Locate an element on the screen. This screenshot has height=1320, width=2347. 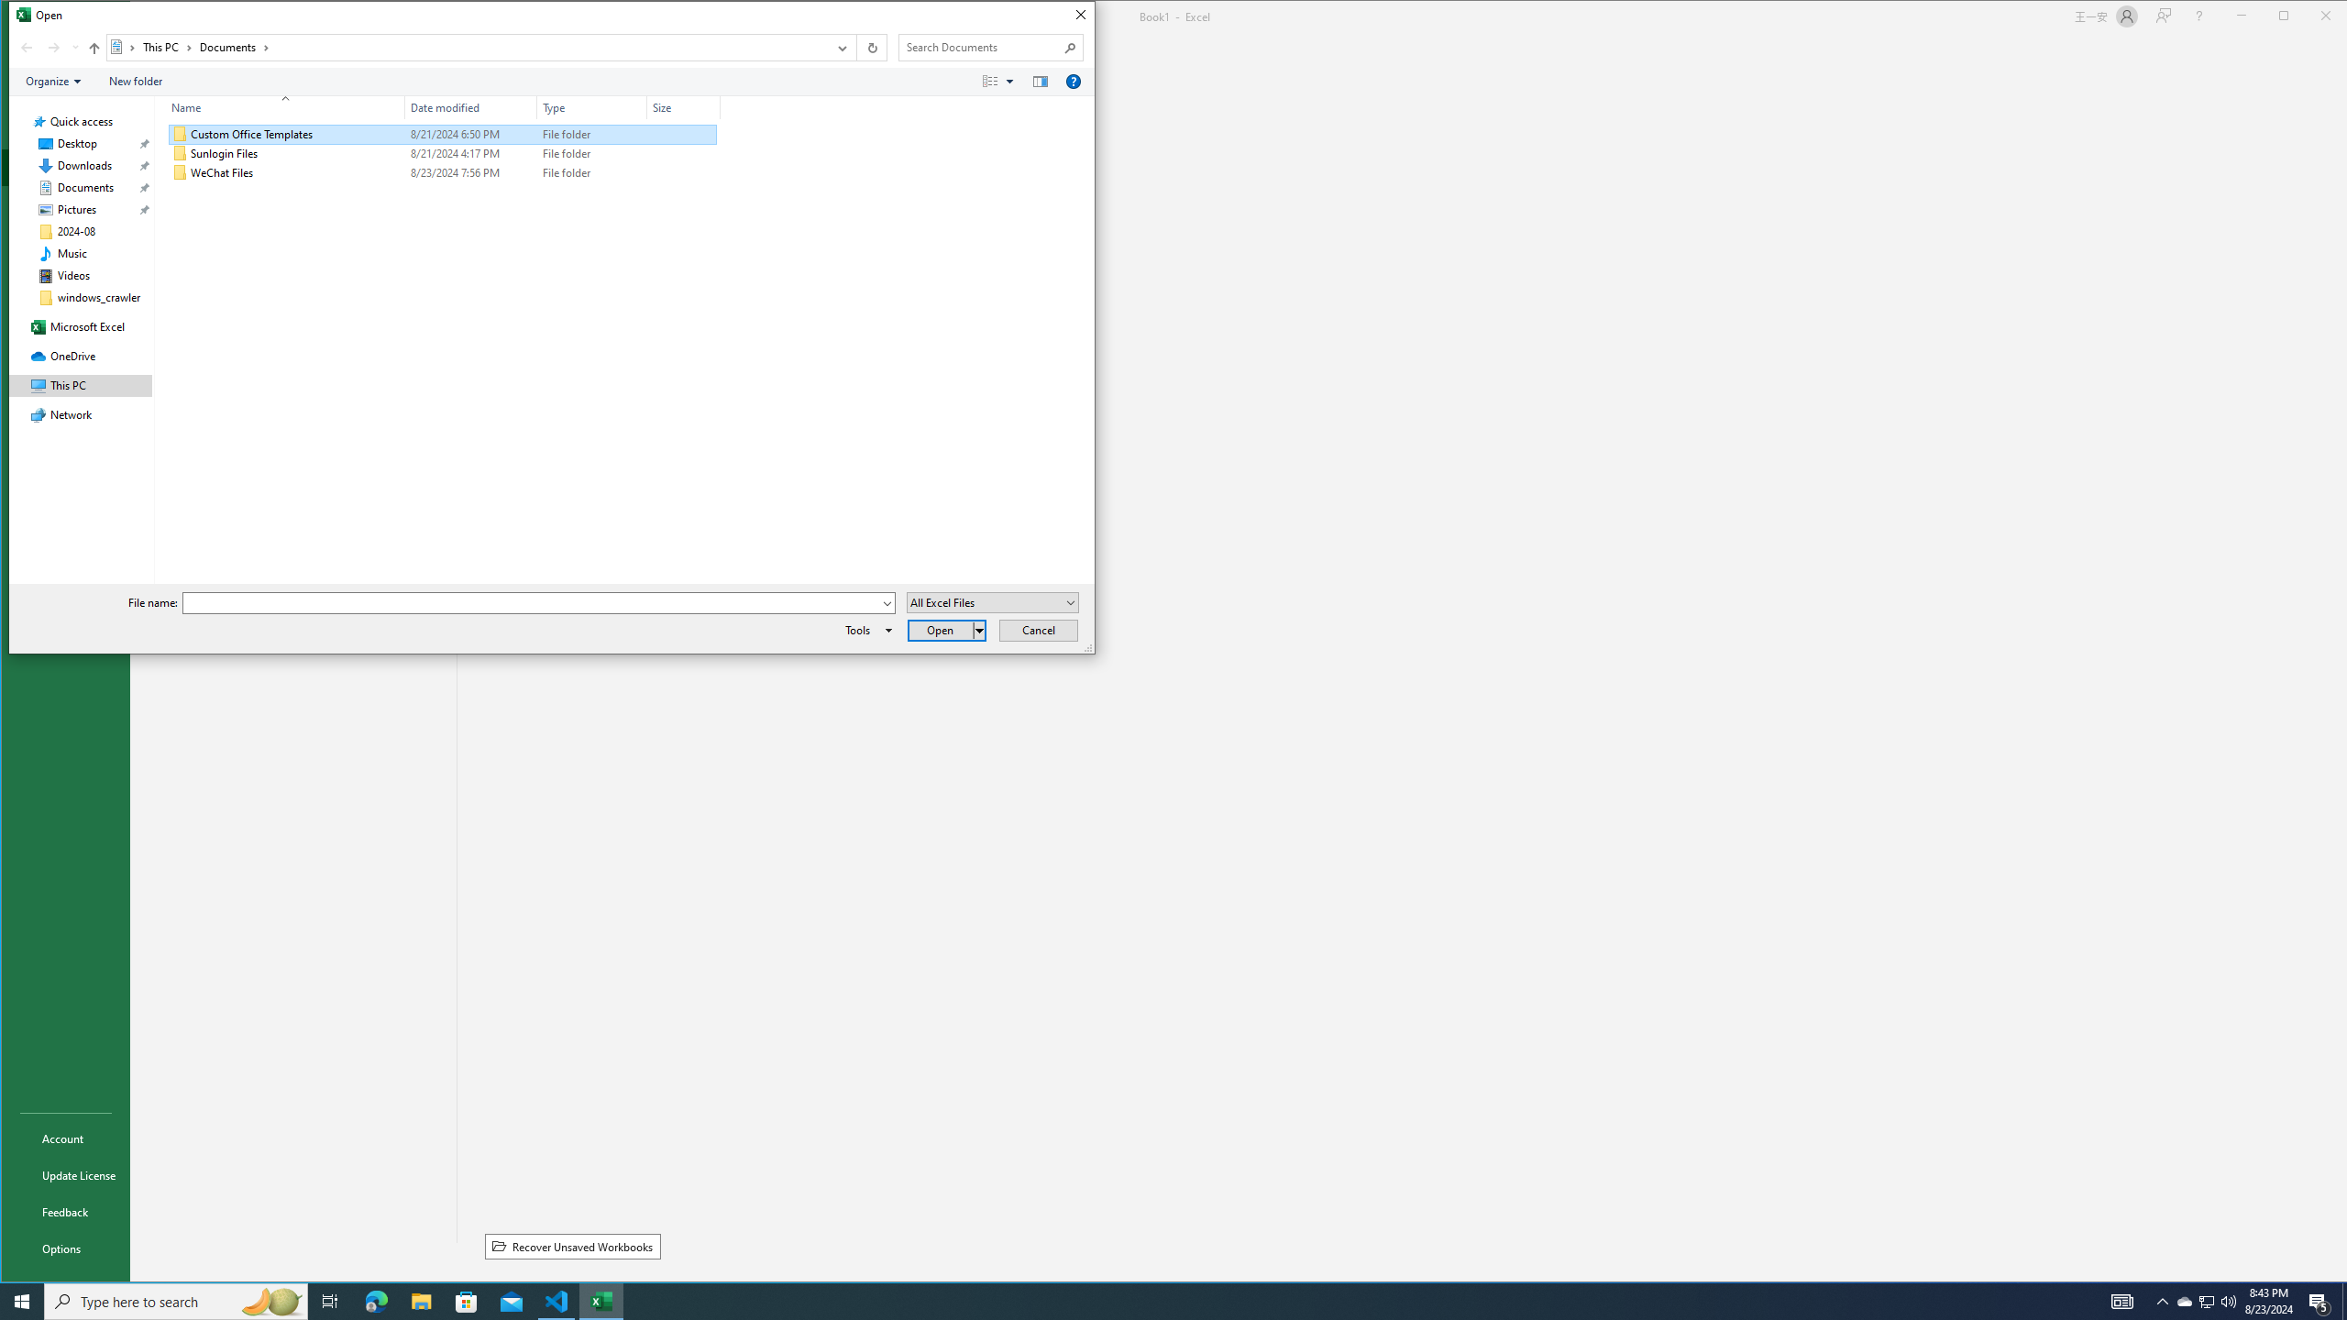
Tools is located at coordinates (865, 630).